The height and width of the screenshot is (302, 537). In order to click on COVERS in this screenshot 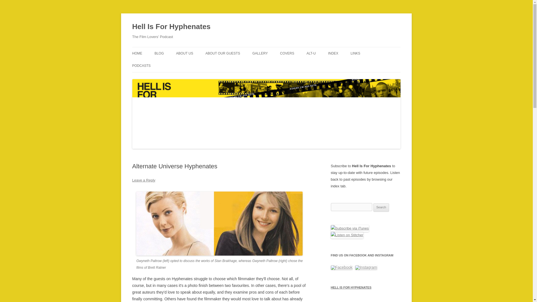, I will do `click(287, 53)`.